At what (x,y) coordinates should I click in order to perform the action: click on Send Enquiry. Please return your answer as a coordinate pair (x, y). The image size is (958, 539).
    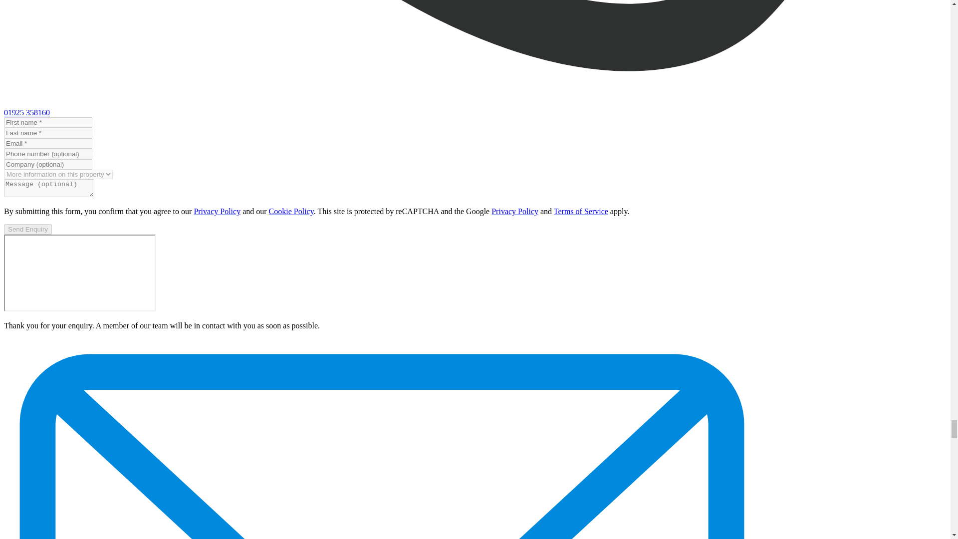
    Looking at the image, I should click on (27, 229).